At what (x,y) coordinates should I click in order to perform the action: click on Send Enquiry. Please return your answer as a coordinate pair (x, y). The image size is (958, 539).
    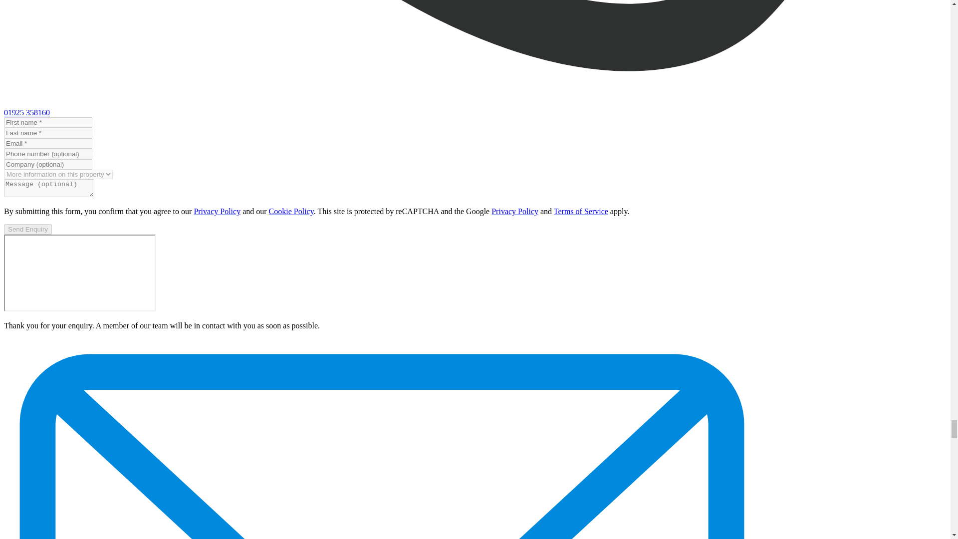
    Looking at the image, I should click on (27, 229).